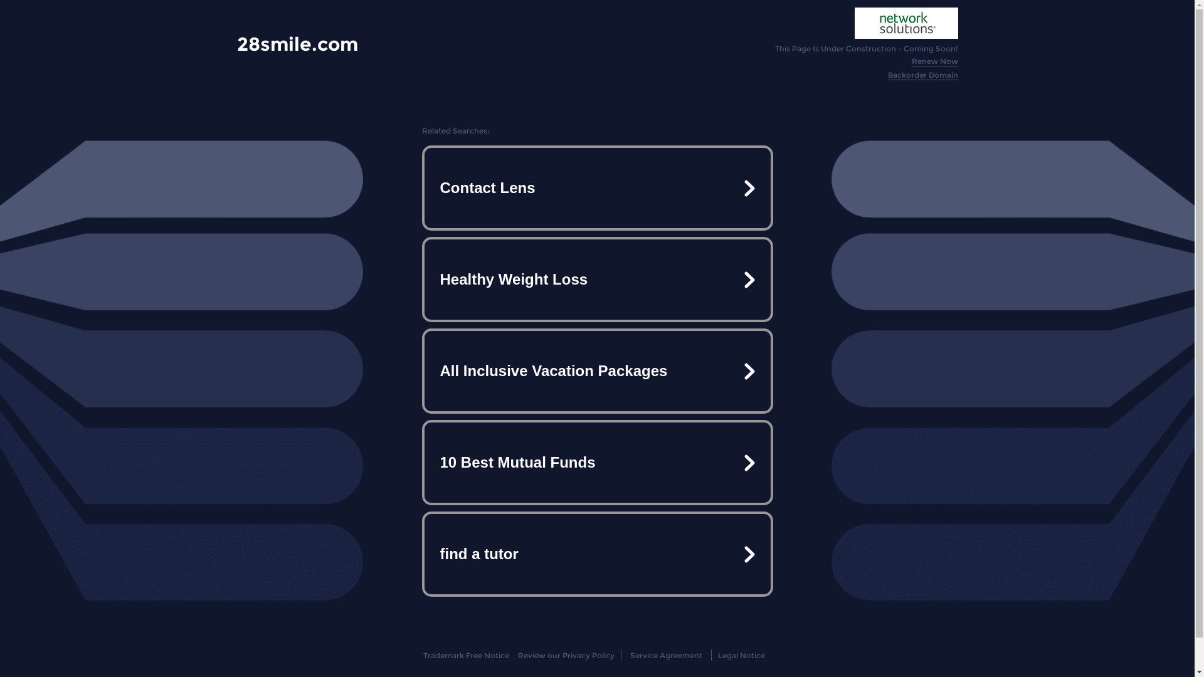 The width and height of the screenshot is (1204, 677). Describe the element at coordinates (597, 188) in the screenshot. I see `Contact Lens` at that location.